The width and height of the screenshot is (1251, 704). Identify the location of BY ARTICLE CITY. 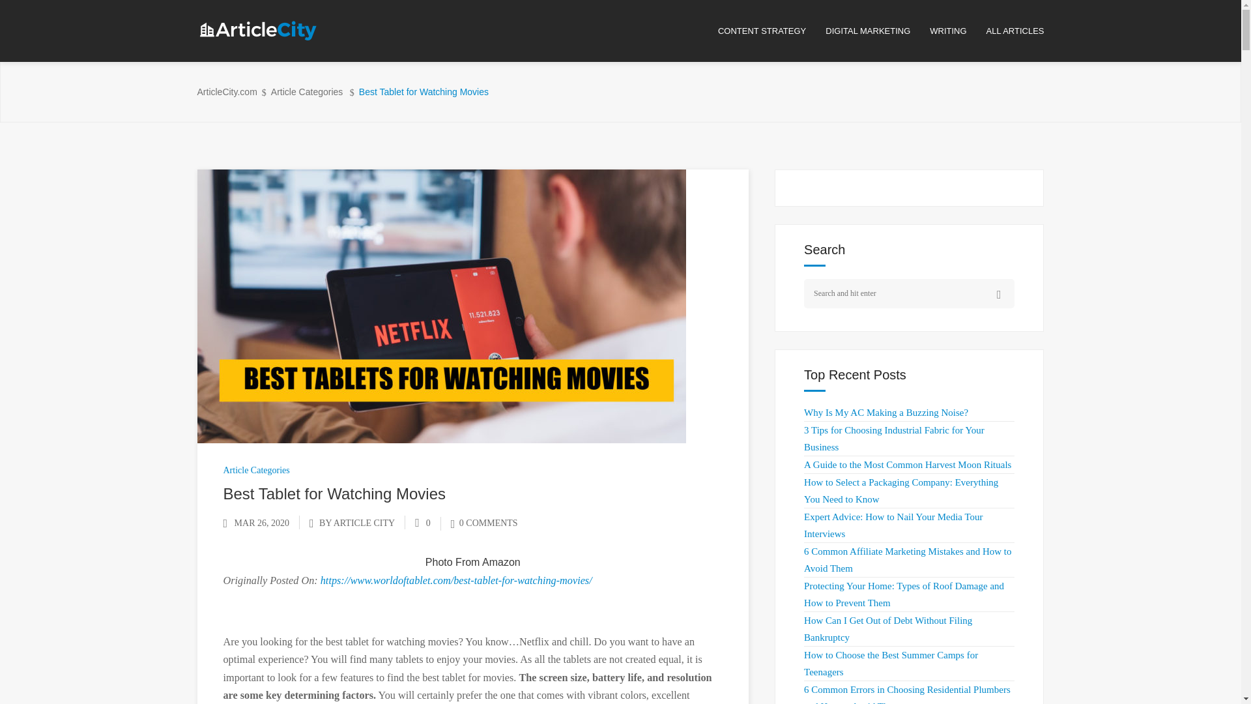
(357, 523).